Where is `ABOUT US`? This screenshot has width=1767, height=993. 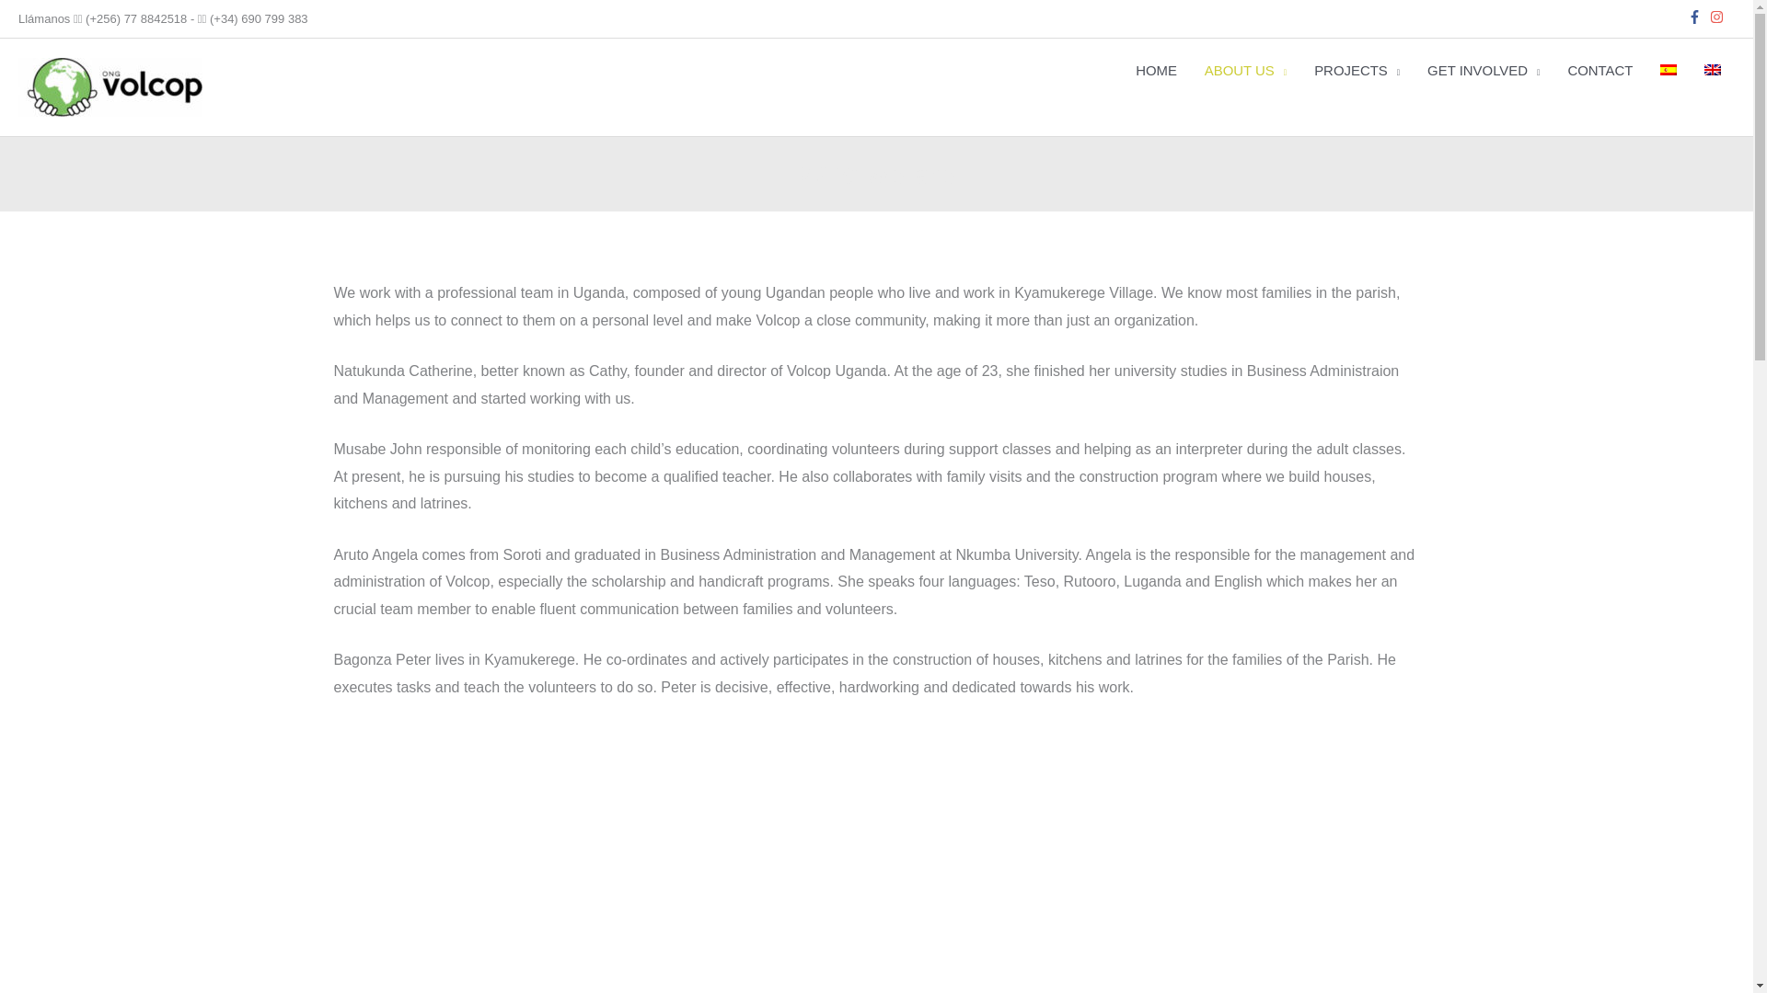
ABOUT US is located at coordinates (1246, 70).